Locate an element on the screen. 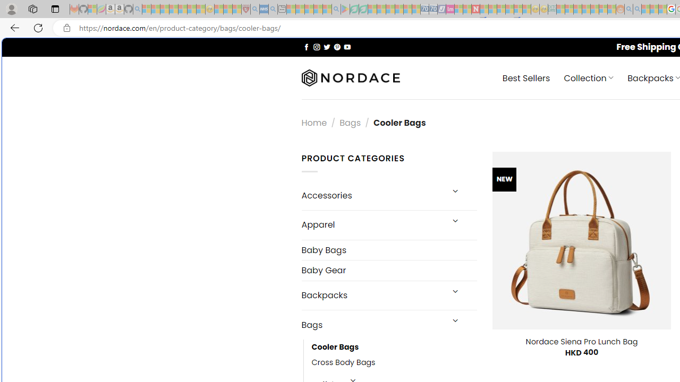 The height and width of the screenshot is (382, 680). Cross Body Bags is located at coordinates (343, 363).